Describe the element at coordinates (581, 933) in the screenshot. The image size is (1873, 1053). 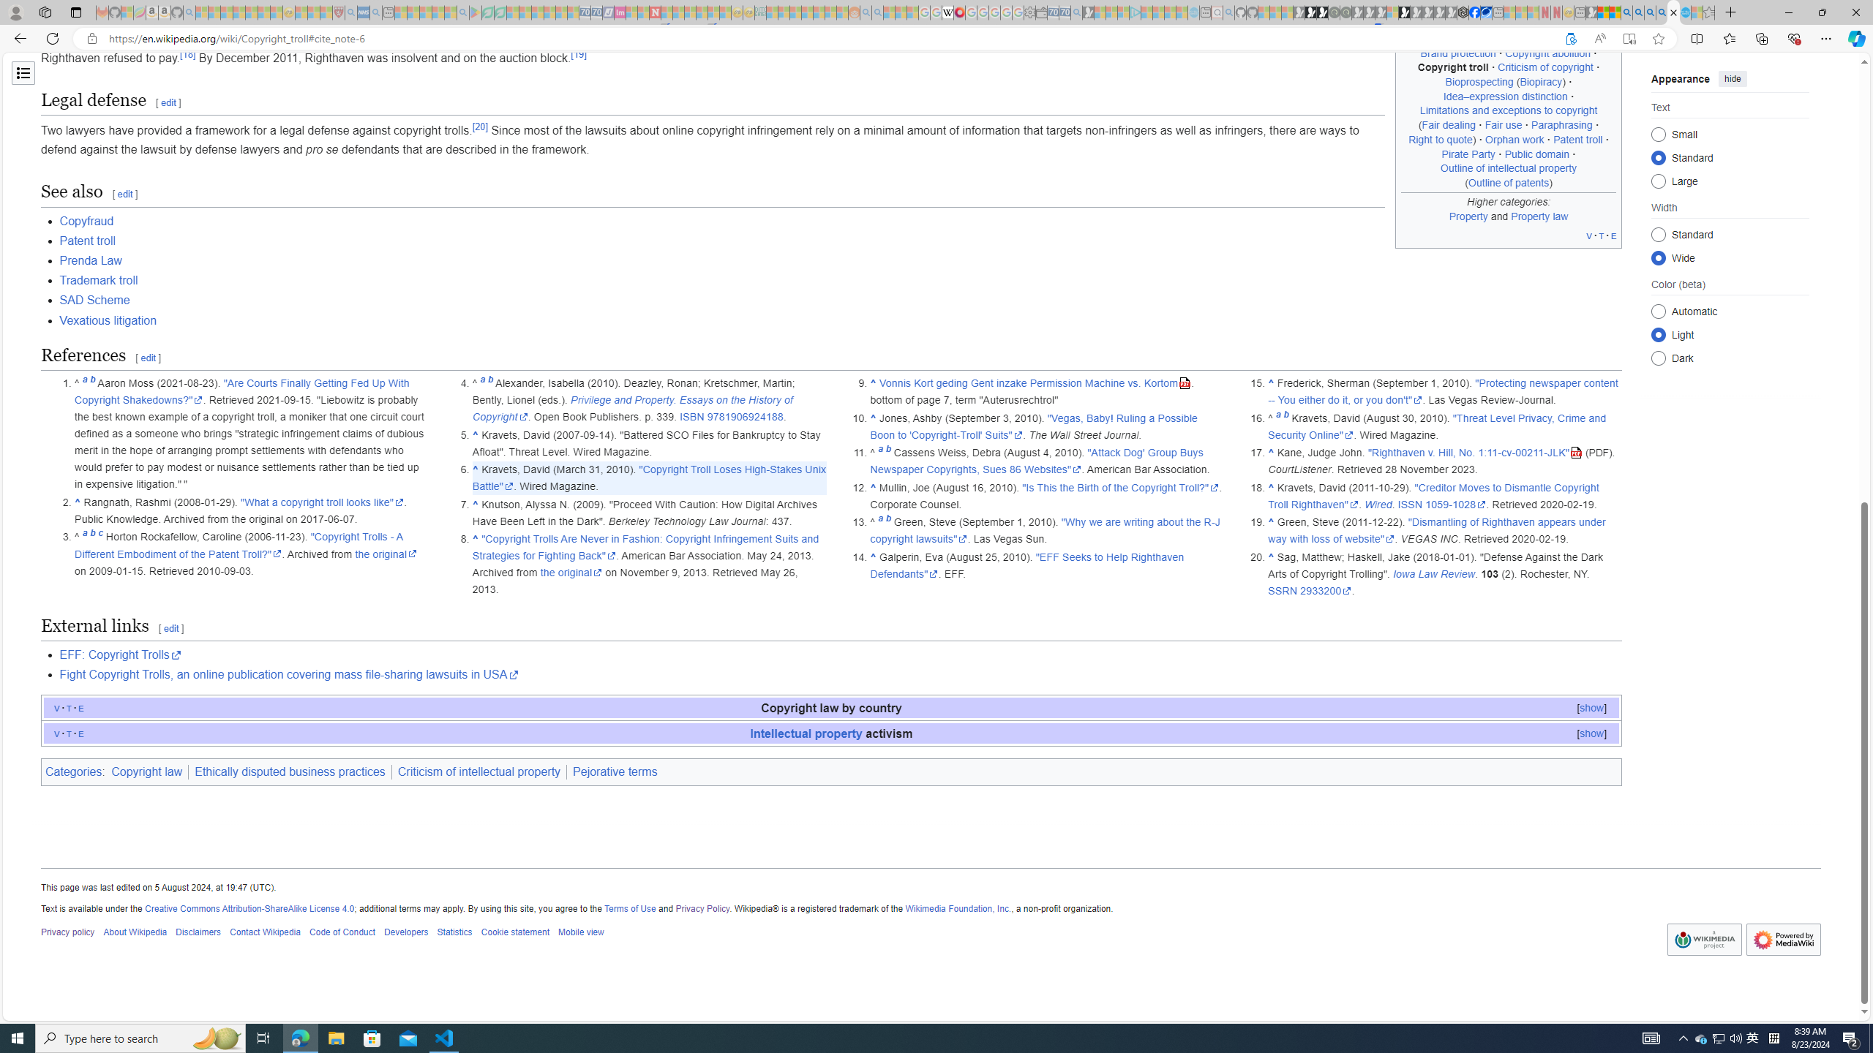
I see `Mobile view` at that location.